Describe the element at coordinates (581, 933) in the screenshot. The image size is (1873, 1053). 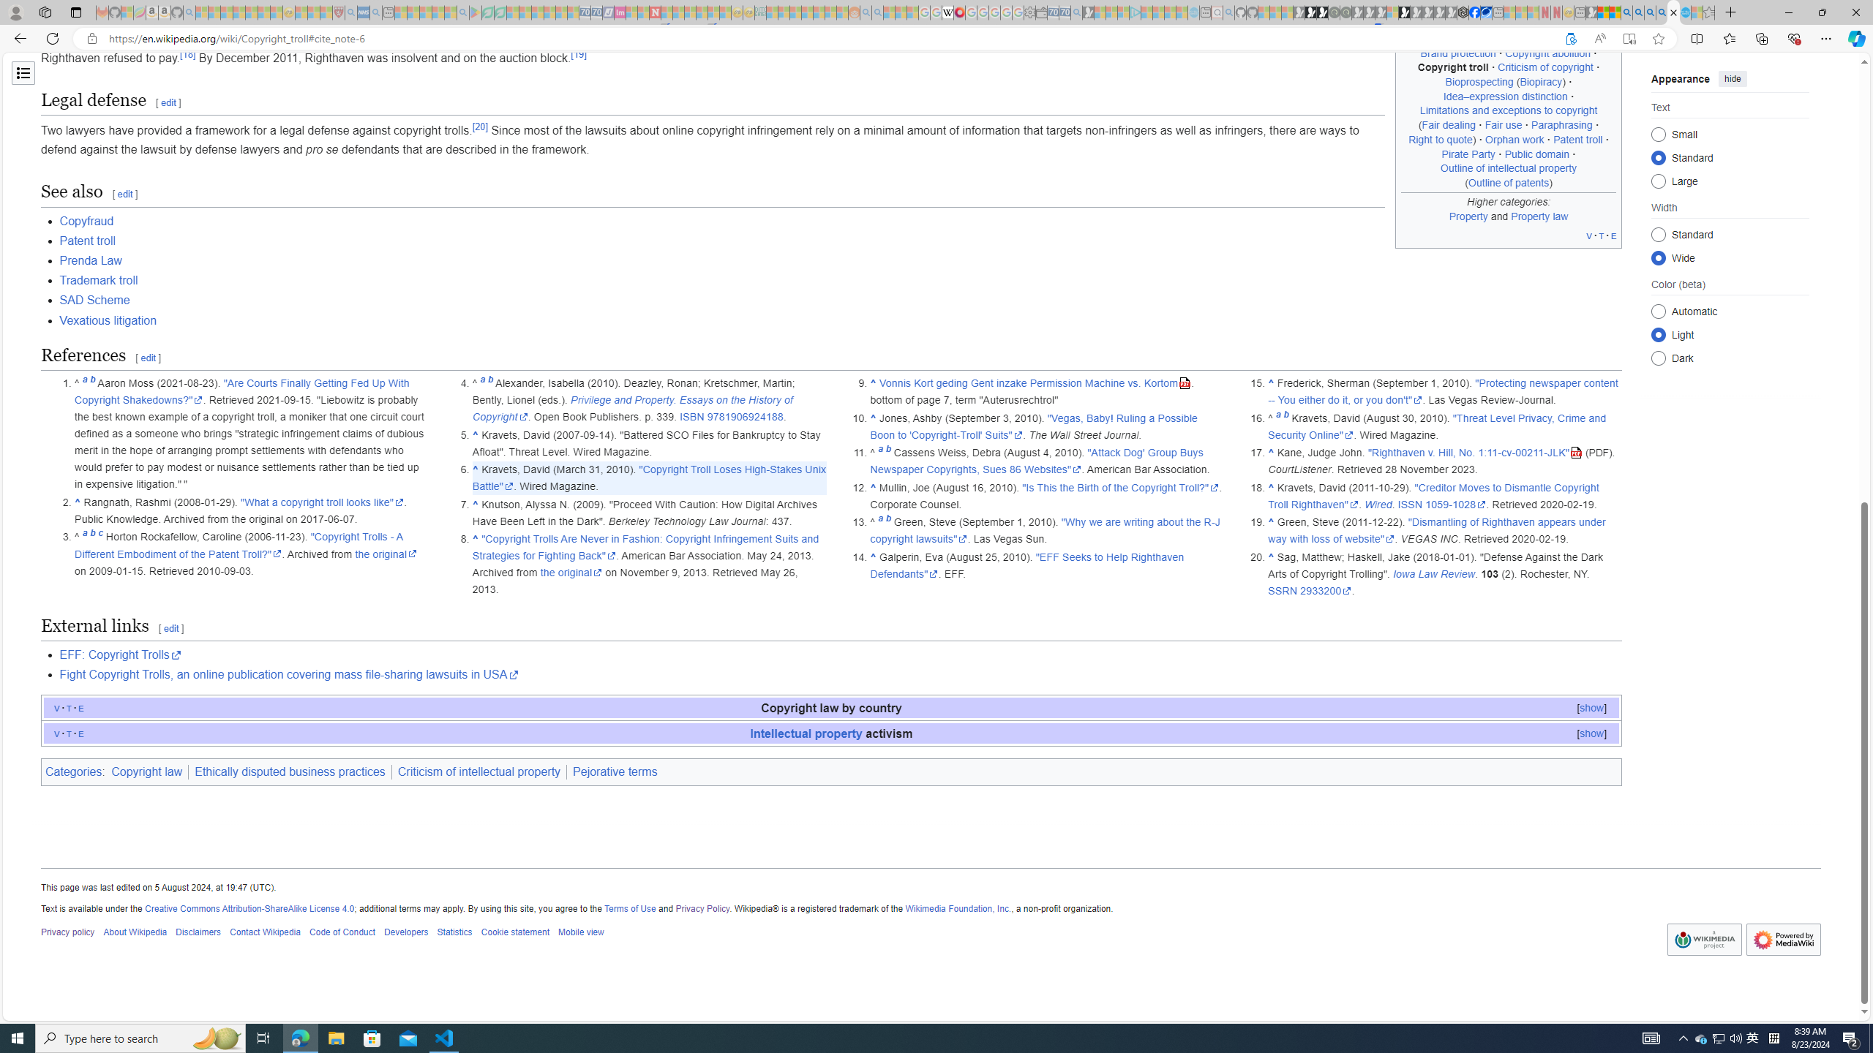
I see `Mobile view` at that location.